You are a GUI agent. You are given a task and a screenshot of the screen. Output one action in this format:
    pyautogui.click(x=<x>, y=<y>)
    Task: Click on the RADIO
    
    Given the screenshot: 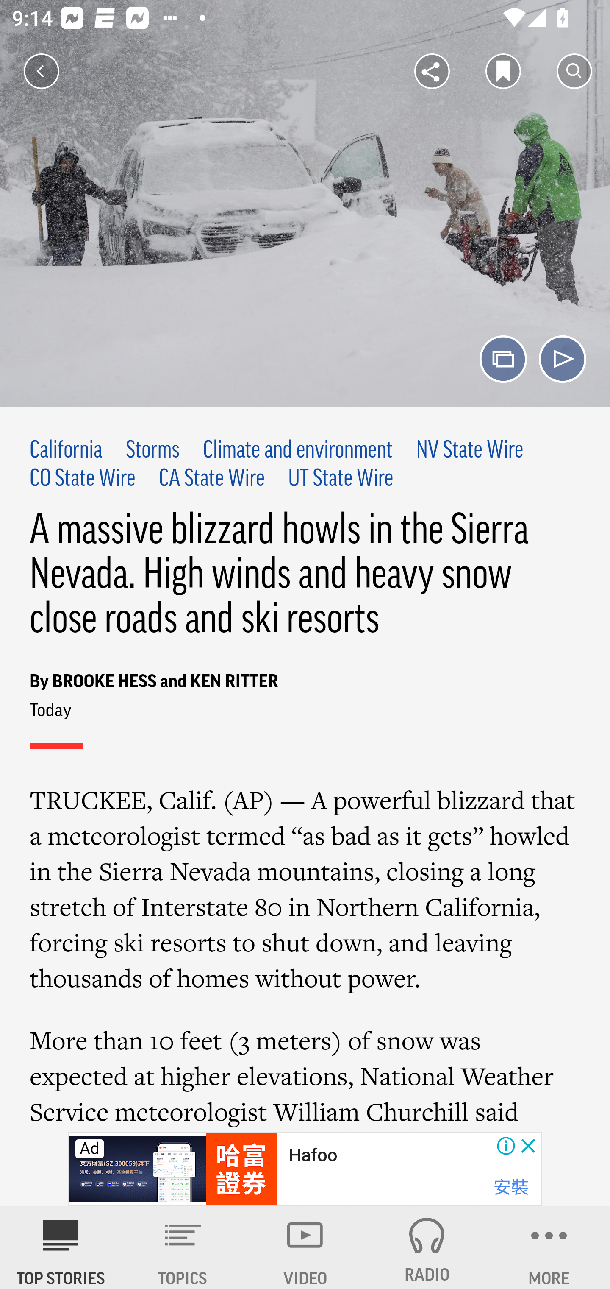 What is the action you would take?
    pyautogui.click(x=427, y=1247)
    